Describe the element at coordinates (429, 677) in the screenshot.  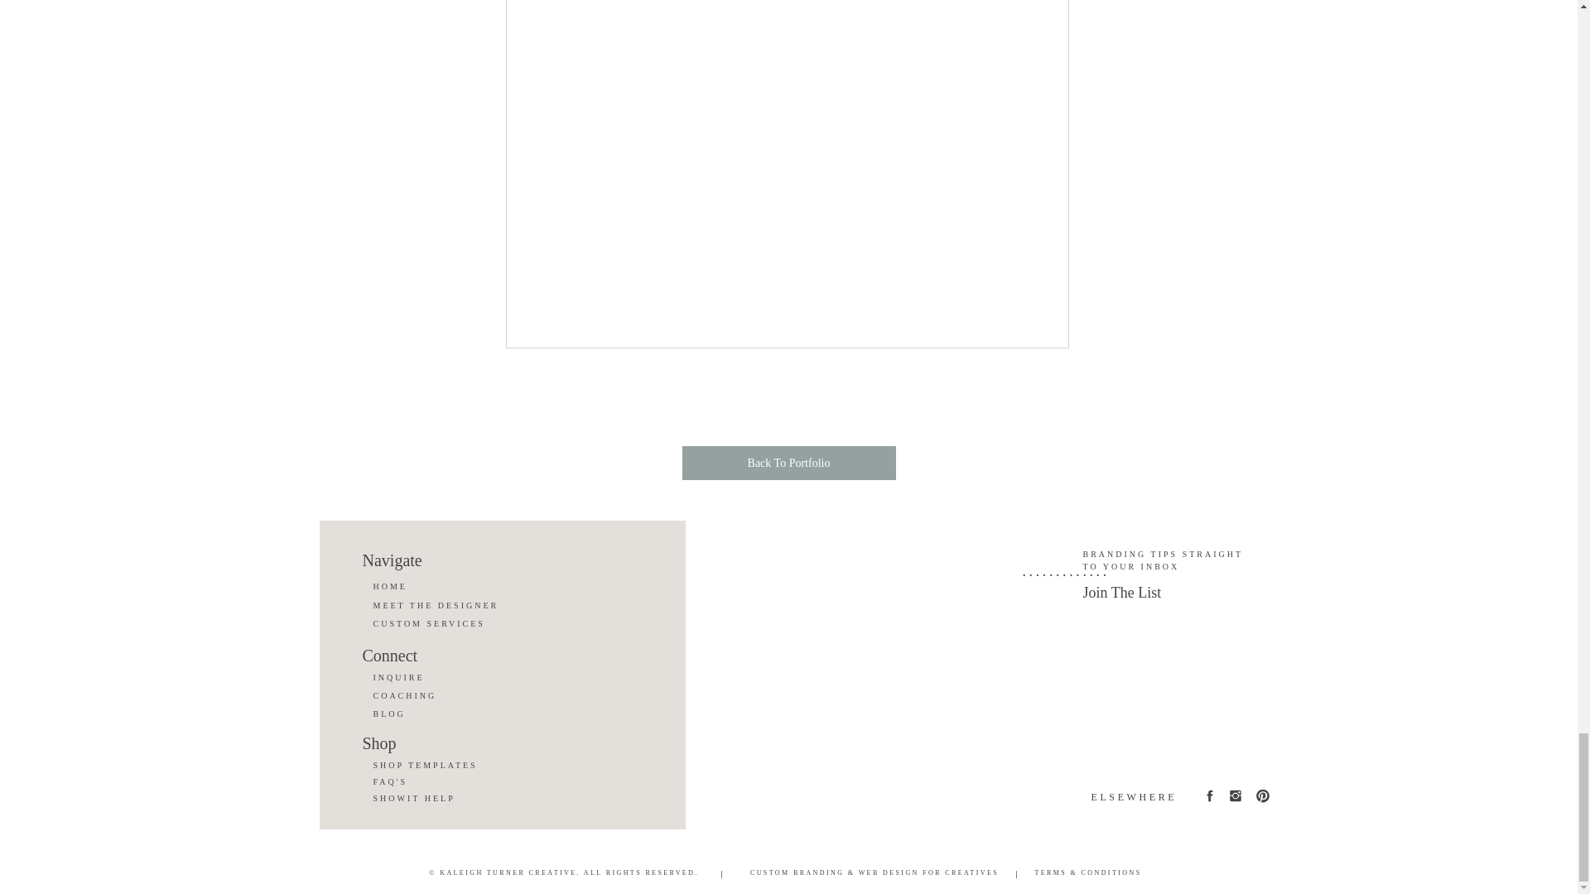
I see `INQUIRE` at that location.